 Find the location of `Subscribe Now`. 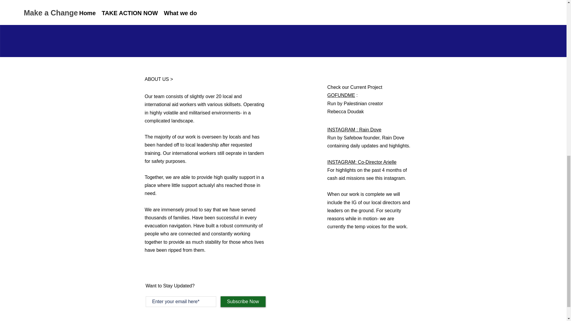

Subscribe Now is located at coordinates (243, 301).